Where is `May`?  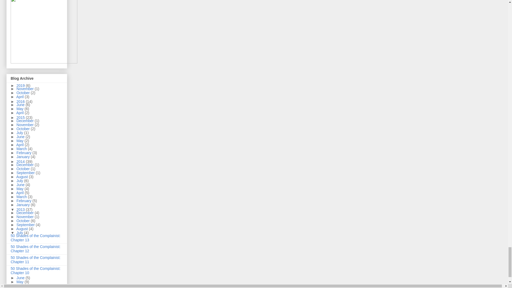 May is located at coordinates (20, 109).